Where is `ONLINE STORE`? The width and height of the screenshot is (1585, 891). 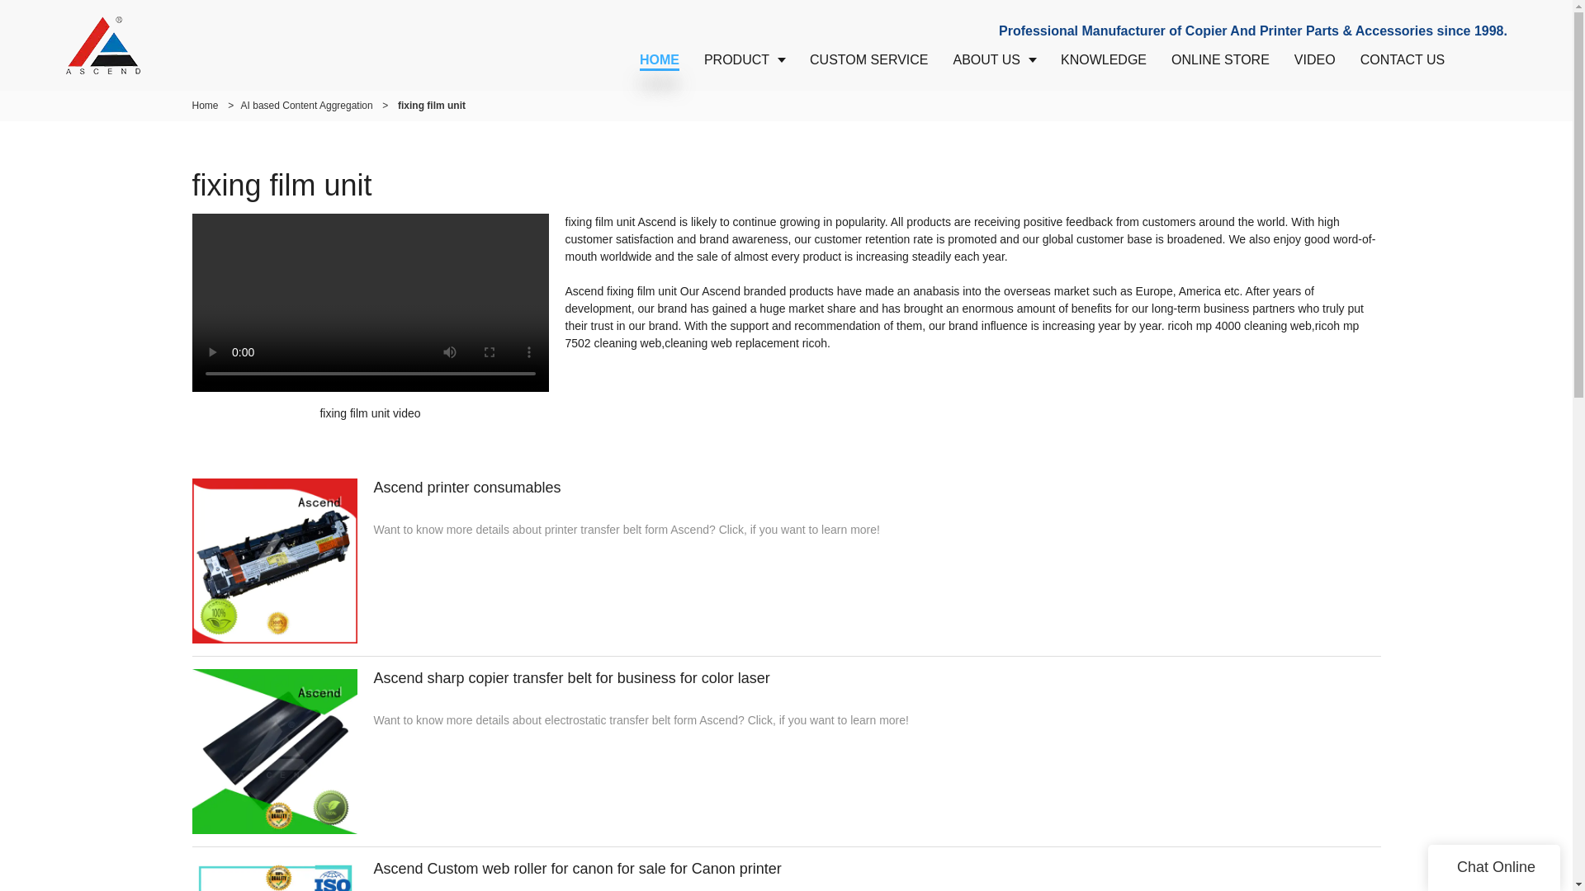
ONLINE STORE is located at coordinates (1220, 59).